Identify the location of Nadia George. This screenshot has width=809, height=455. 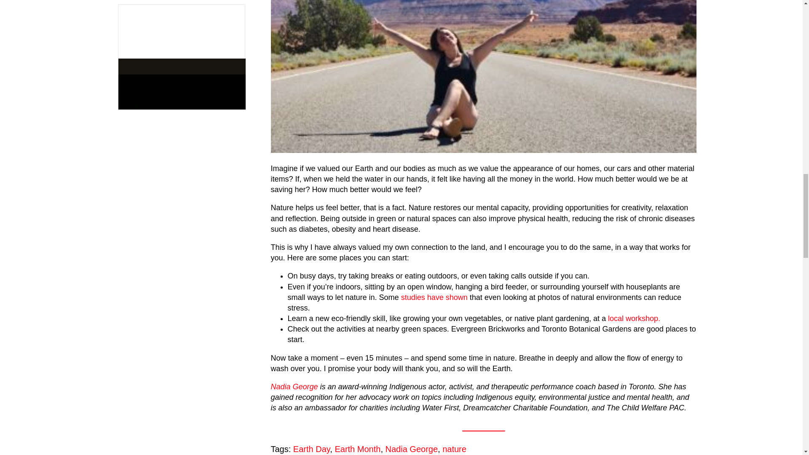
(294, 387).